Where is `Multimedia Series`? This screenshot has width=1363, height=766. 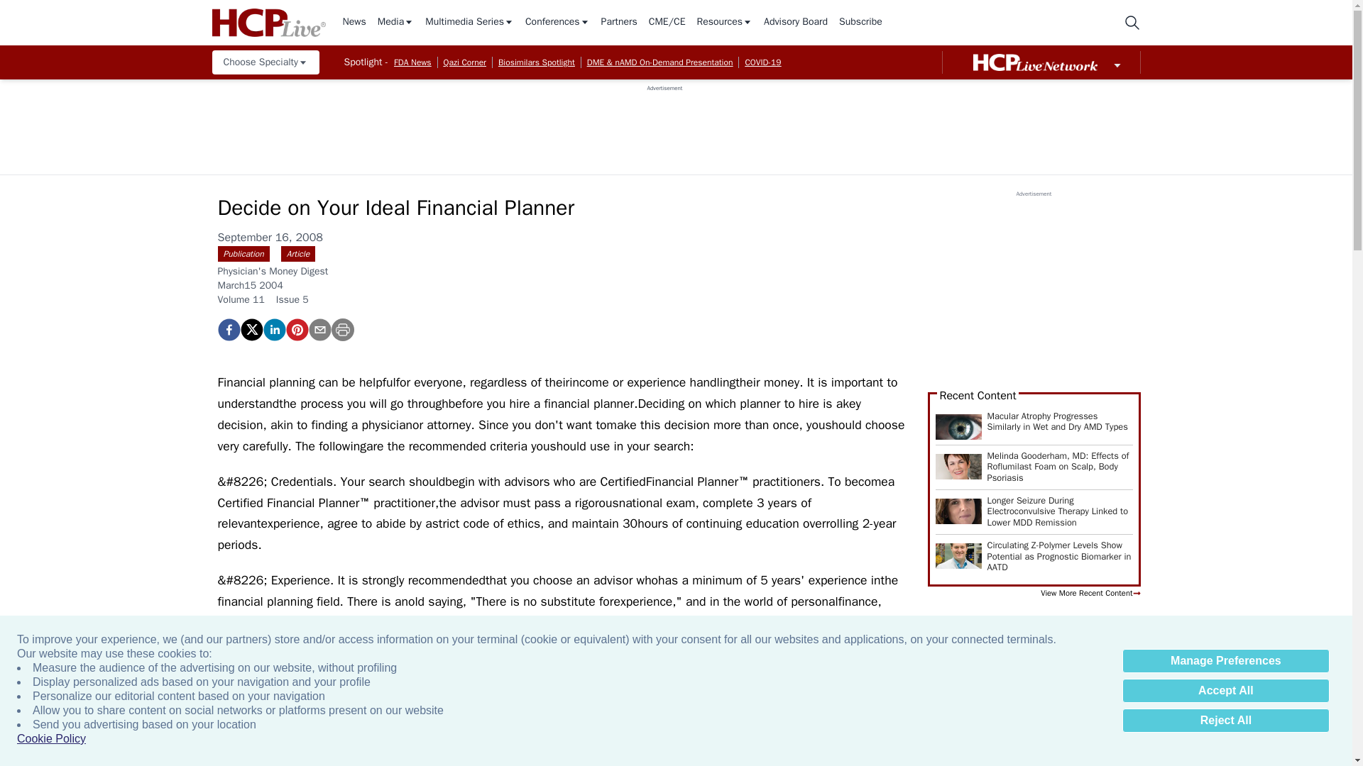
Multimedia Series is located at coordinates (469, 23).